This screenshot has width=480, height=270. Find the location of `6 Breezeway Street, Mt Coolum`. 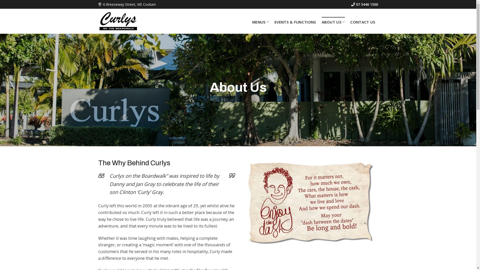

6 Breezeway Street, Mt Coolum is located at coordinates (127, 4).